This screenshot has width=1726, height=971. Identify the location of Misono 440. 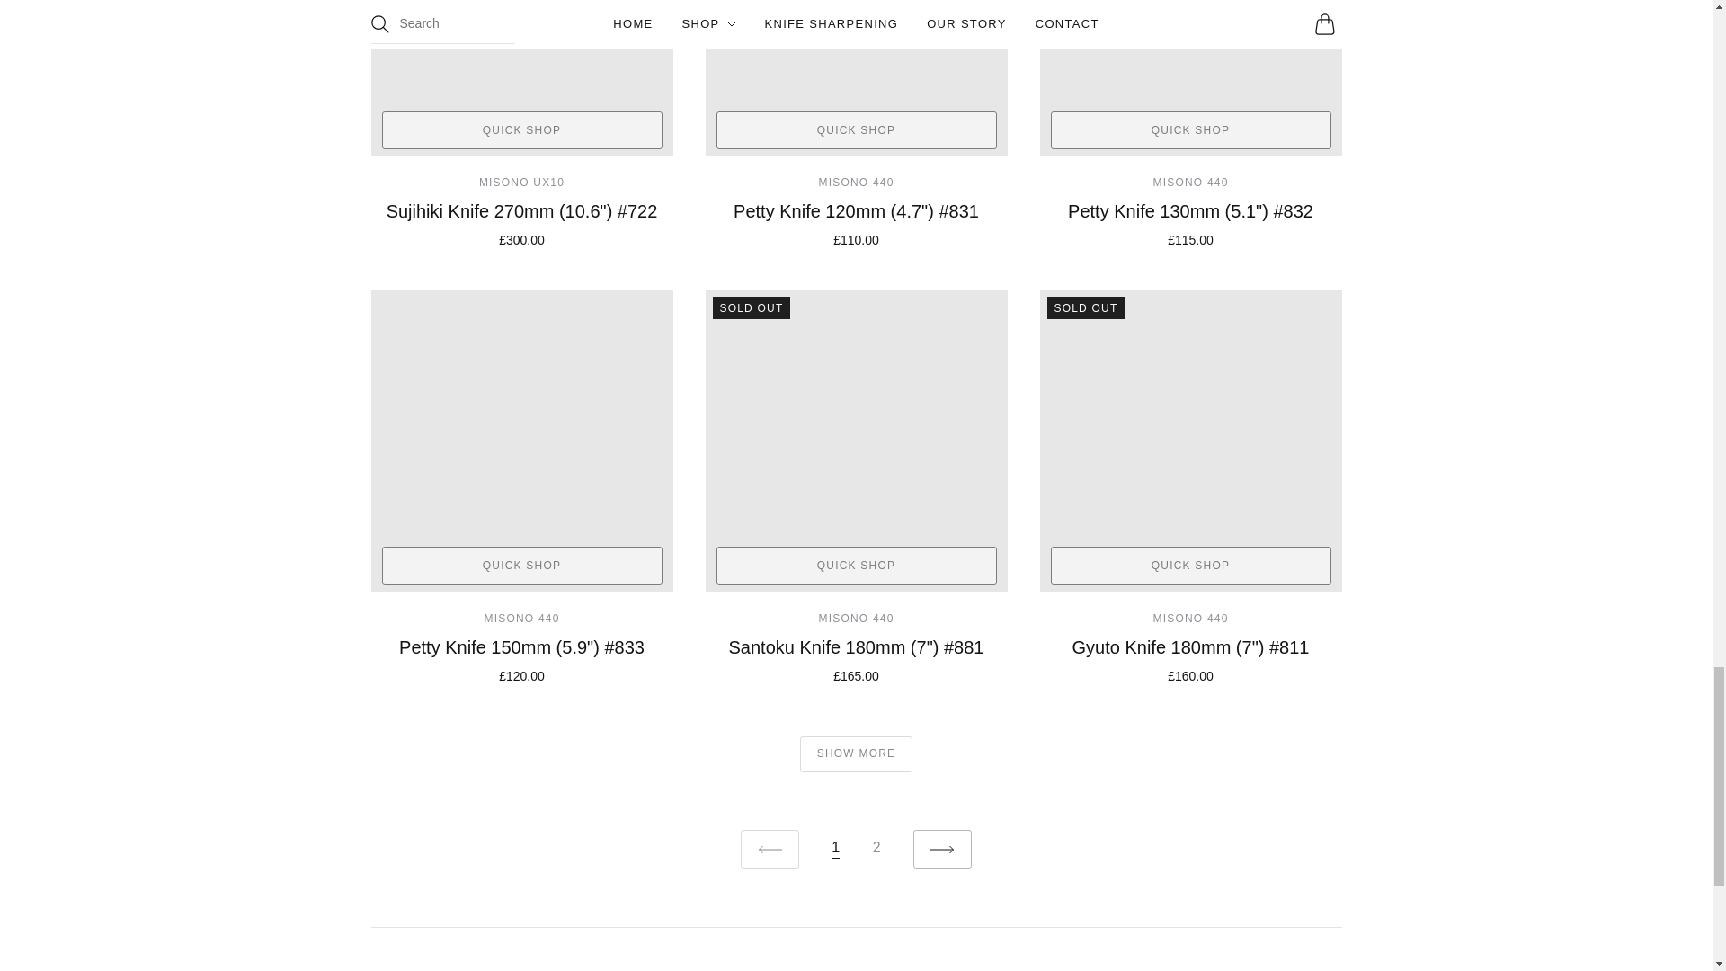
(1190, 182).